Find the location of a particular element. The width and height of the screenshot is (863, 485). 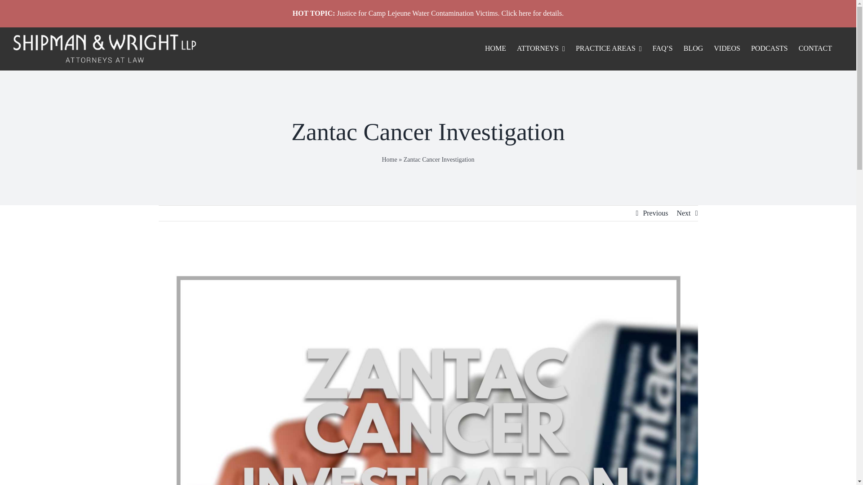

PODCASTS is located at coordinates (775, 48).